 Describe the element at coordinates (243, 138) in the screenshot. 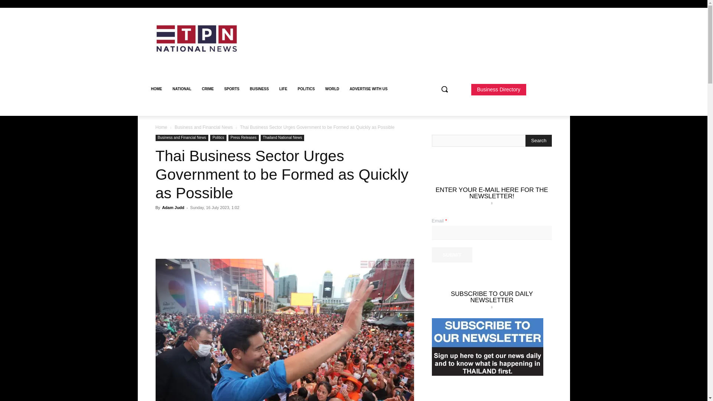

I see `Press Releases` at that location.